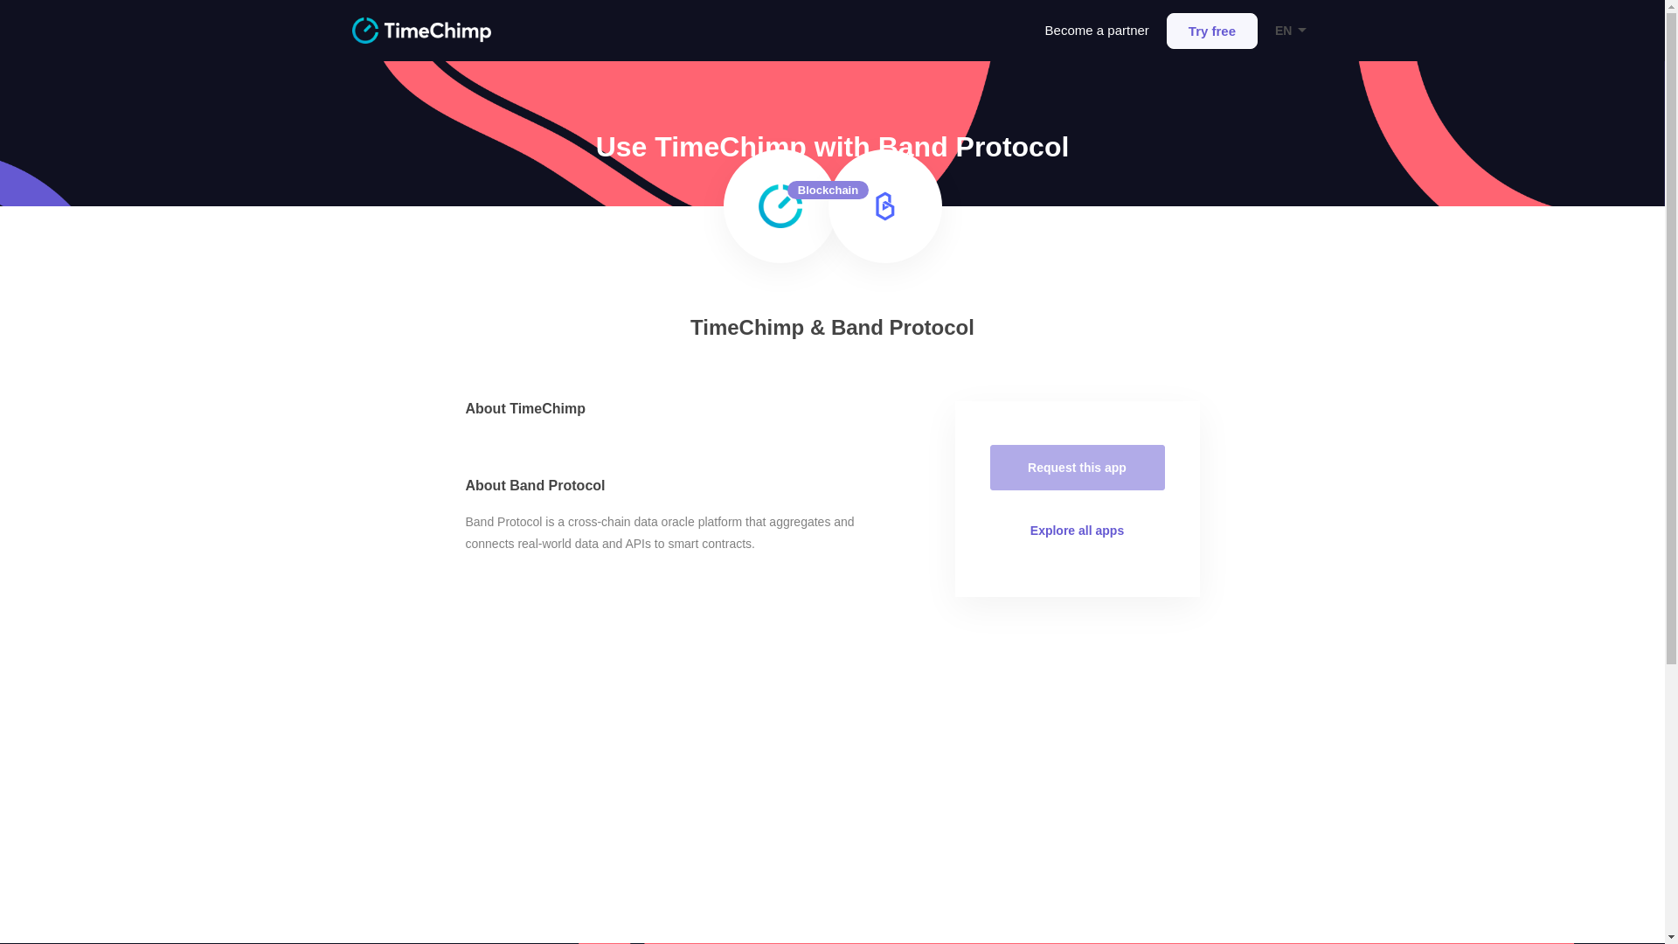  I want to click on Become a partner, so click(1098, 30).